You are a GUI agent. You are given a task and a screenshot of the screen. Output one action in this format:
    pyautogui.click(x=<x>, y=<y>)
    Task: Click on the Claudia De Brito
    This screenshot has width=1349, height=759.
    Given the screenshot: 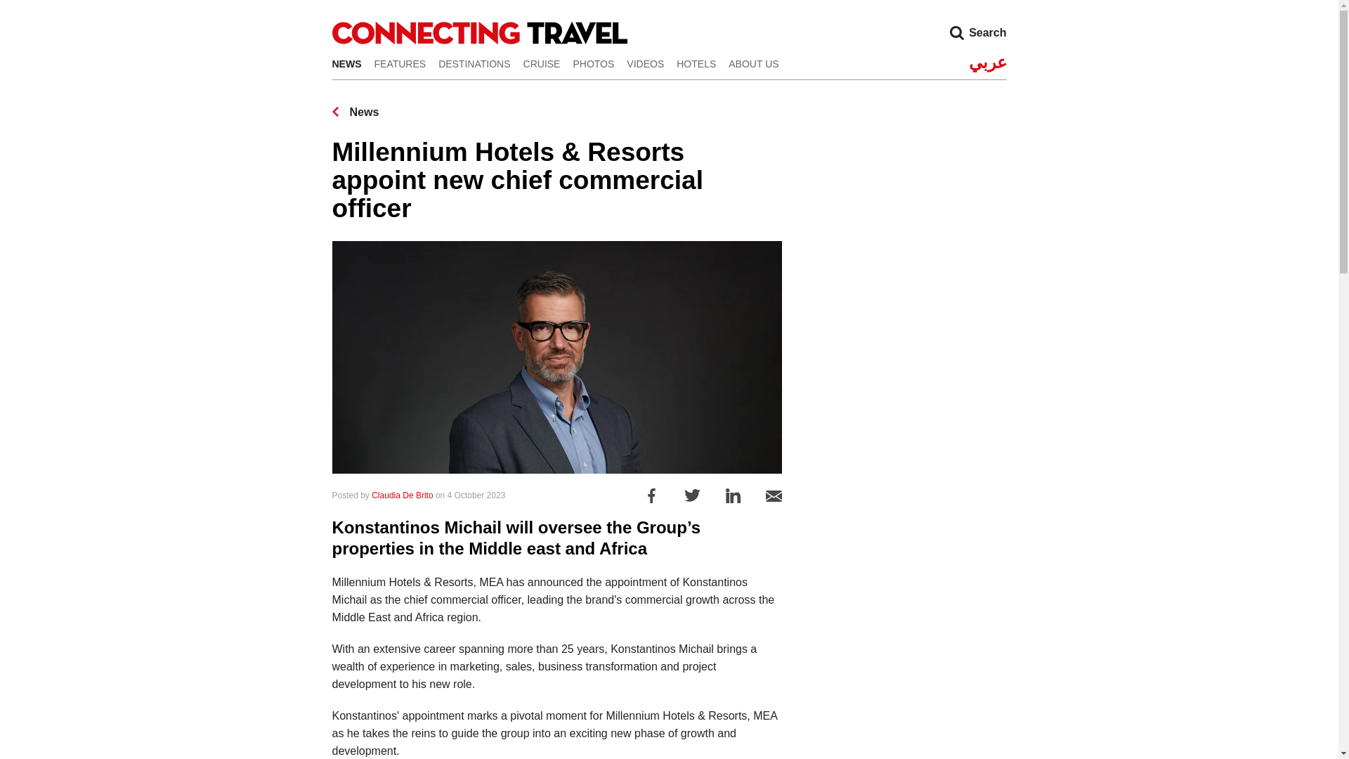 What is the action you would take?
    pyautogui.click(x=402, y=495)
    